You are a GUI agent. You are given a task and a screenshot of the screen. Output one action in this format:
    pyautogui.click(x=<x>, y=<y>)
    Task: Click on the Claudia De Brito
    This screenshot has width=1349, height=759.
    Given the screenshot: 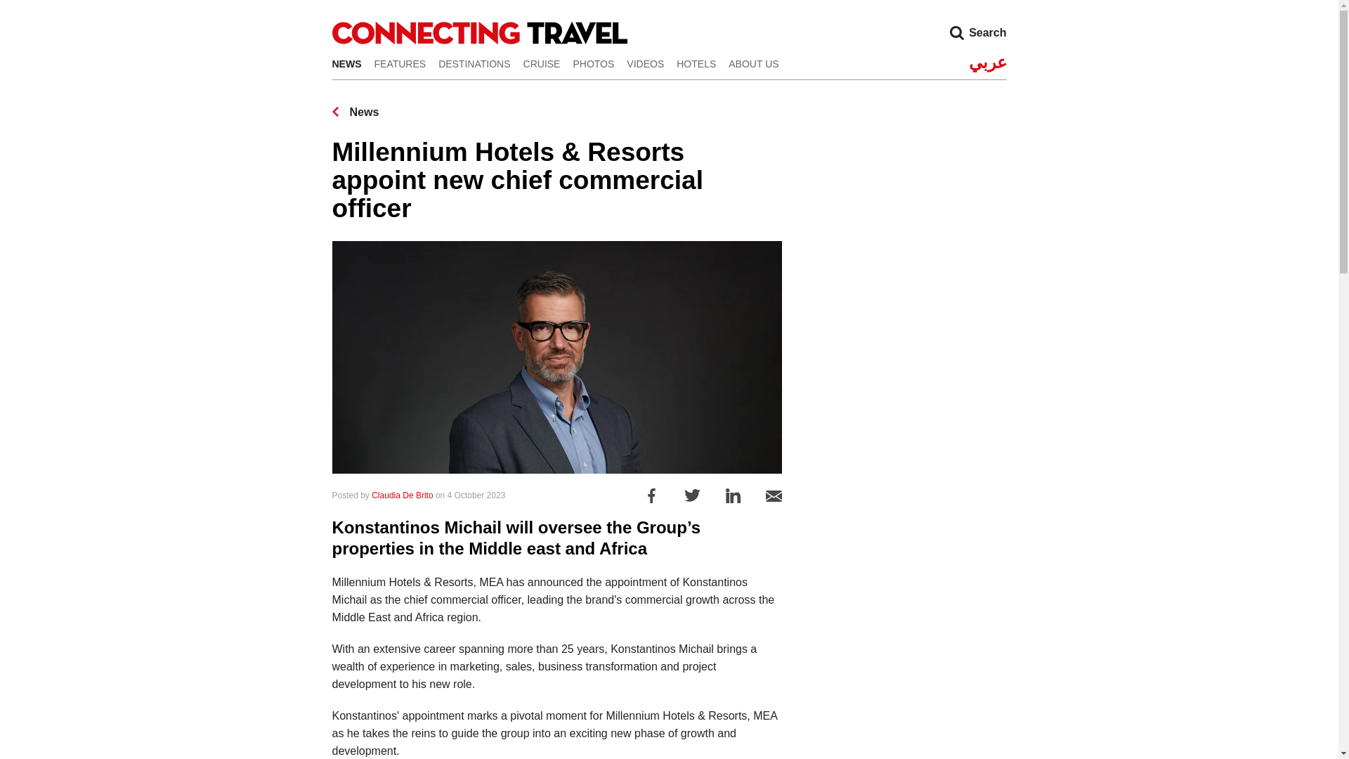 What is the action you would take?
    pyautogui.click(x=402, y=495)
    